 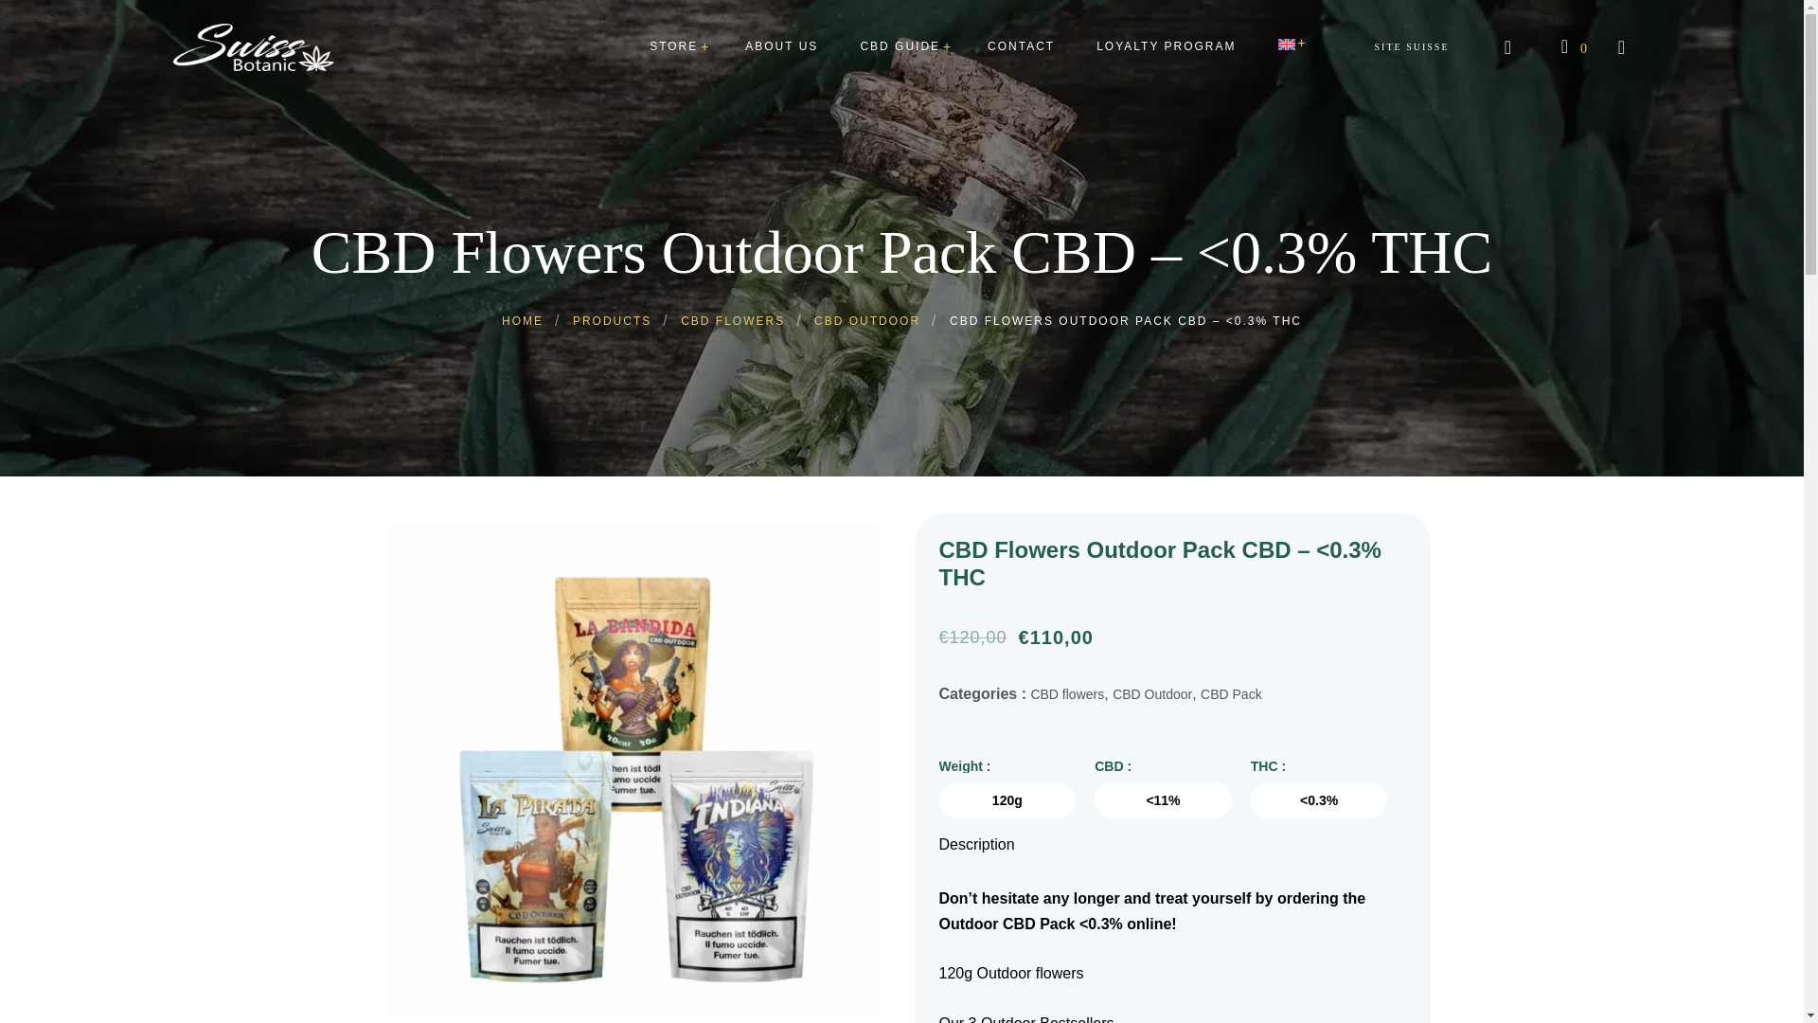 I want to click on Go to the CBD Outdoor Category archives., so click(x=867, y=320).